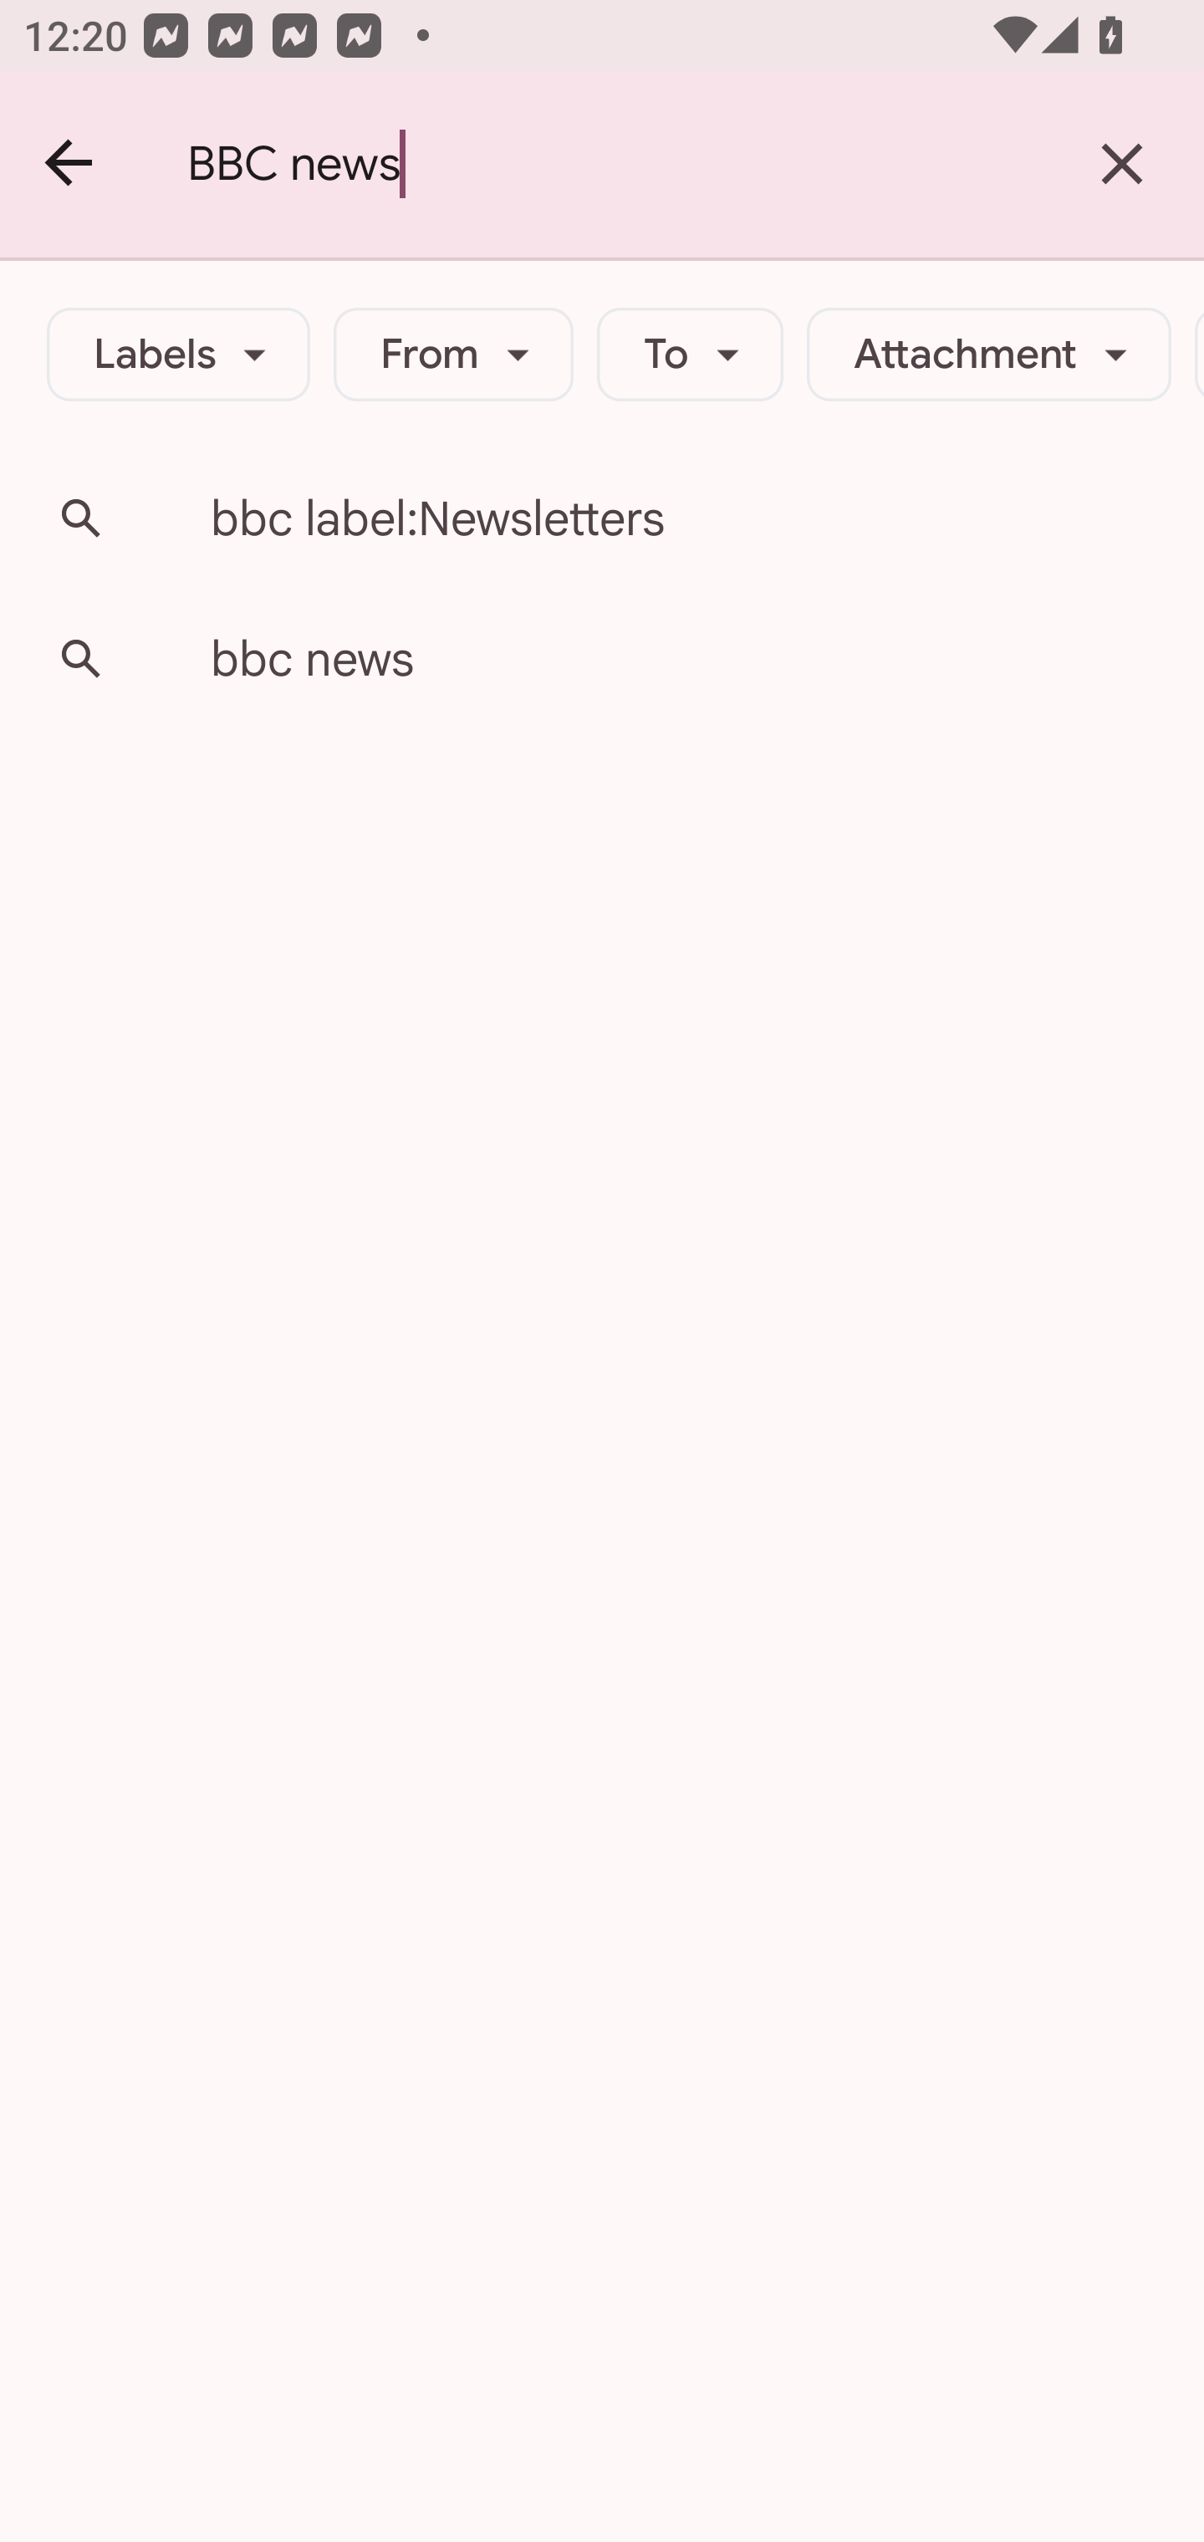  I want to click on From, so click(453, 355).